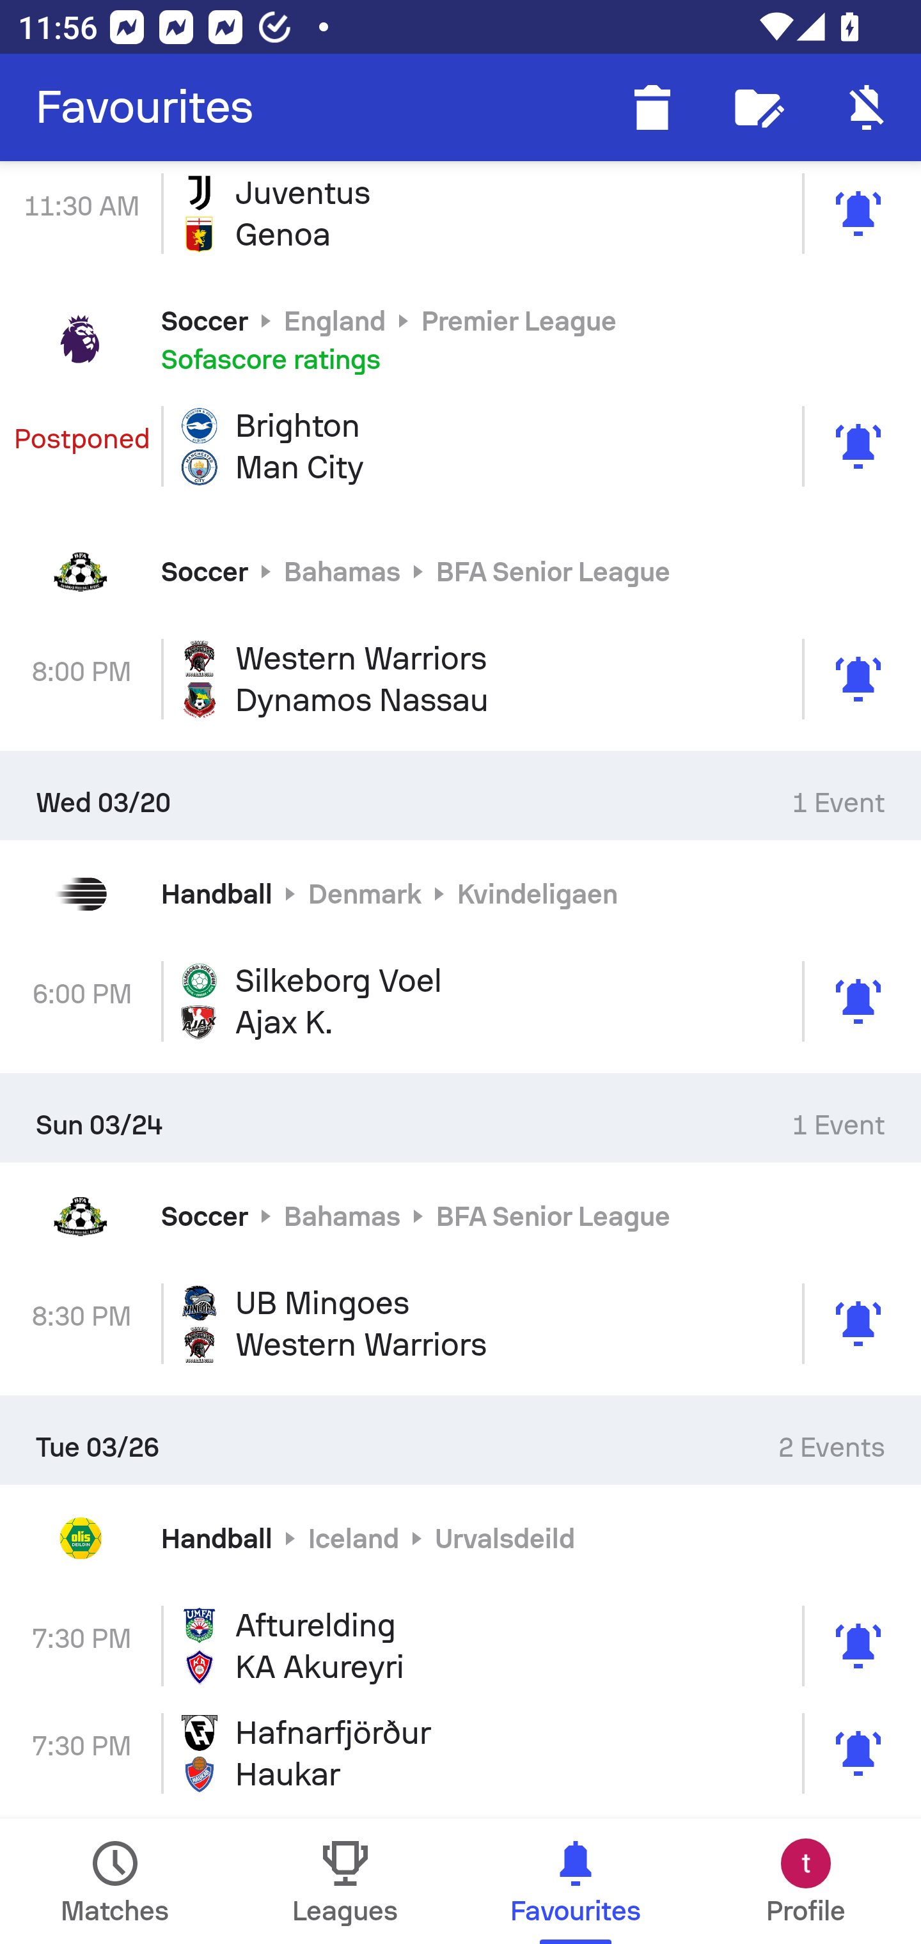 This screenshot has height=1944, width=921. I want to click on 8:00 PM Western Warriors Dynamos Nassau, so click(460, 679).